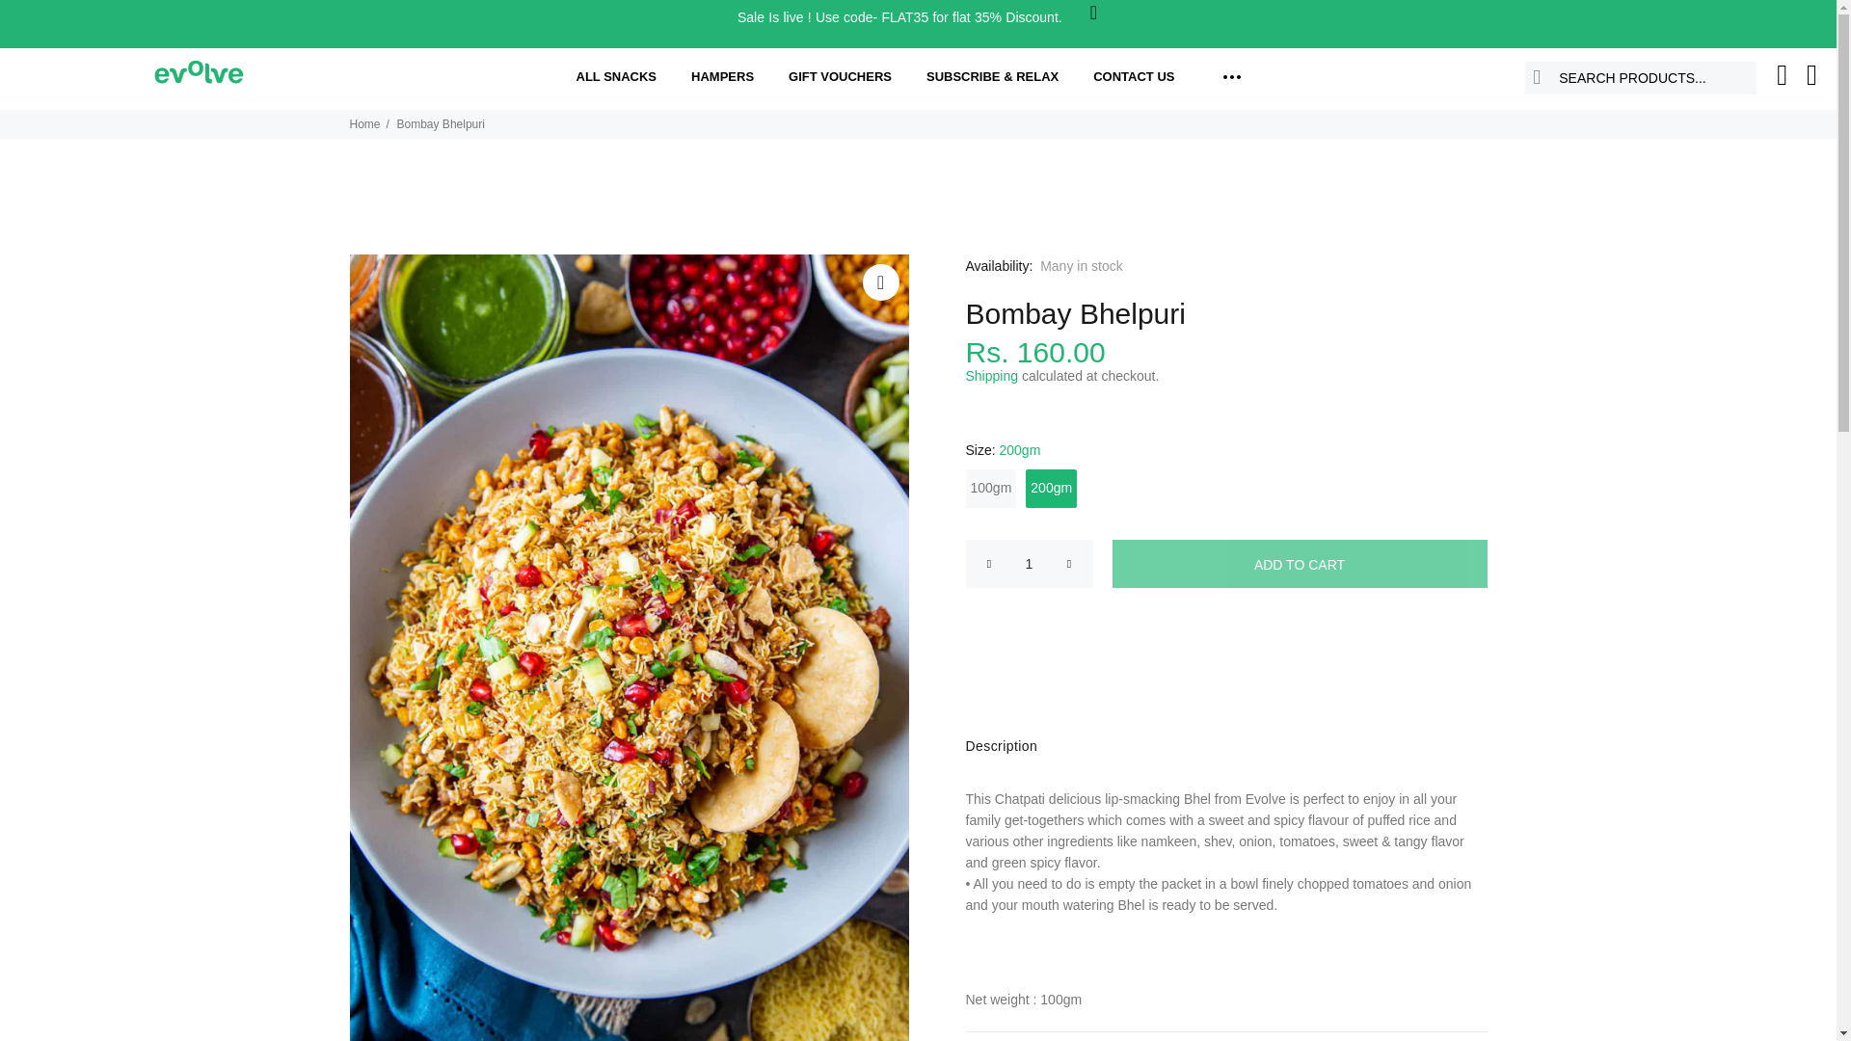 This screenshot has height=1041, width=1851. What do you see at coordinates (364, 124) in the screenshot?
I see `Home` at bounding box center [364, 124].